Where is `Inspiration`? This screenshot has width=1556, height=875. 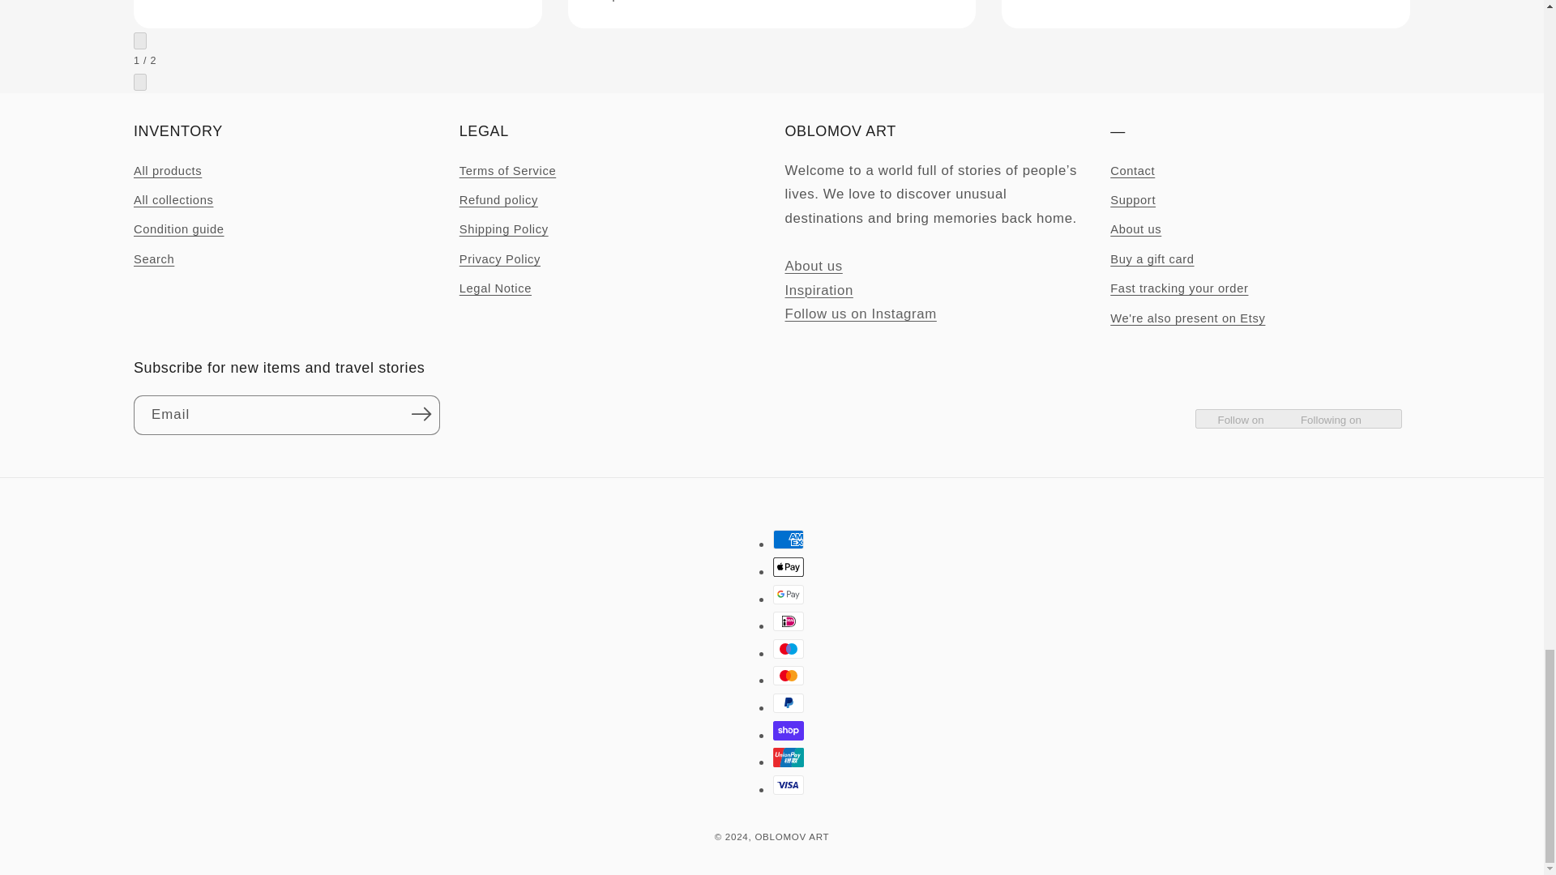
Inspiration is located at coordinates (819, 290).